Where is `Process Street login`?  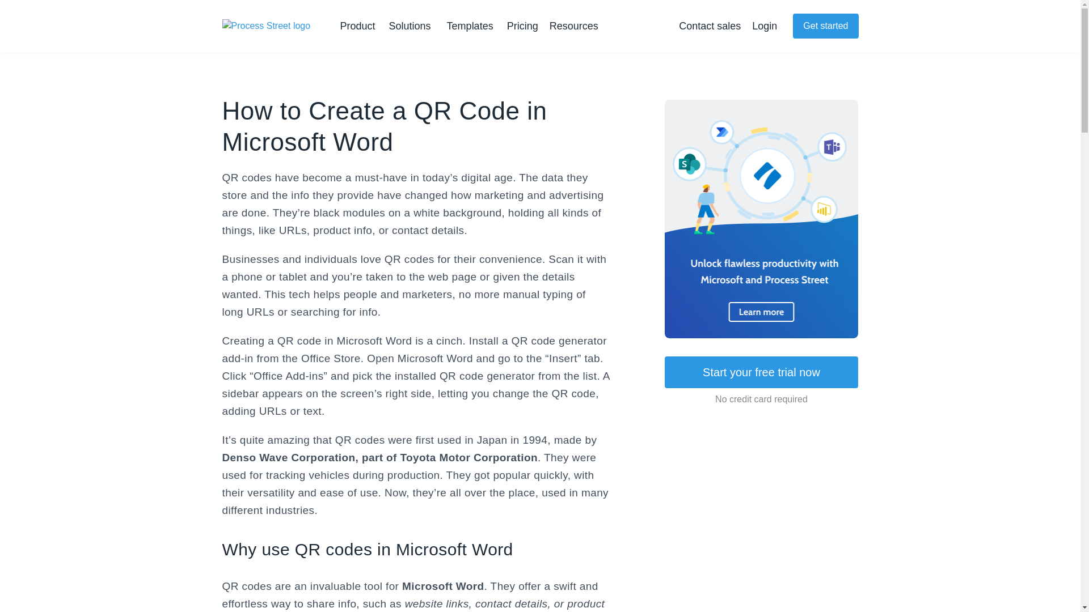 Process Street login is located at coordinates (765, 26).